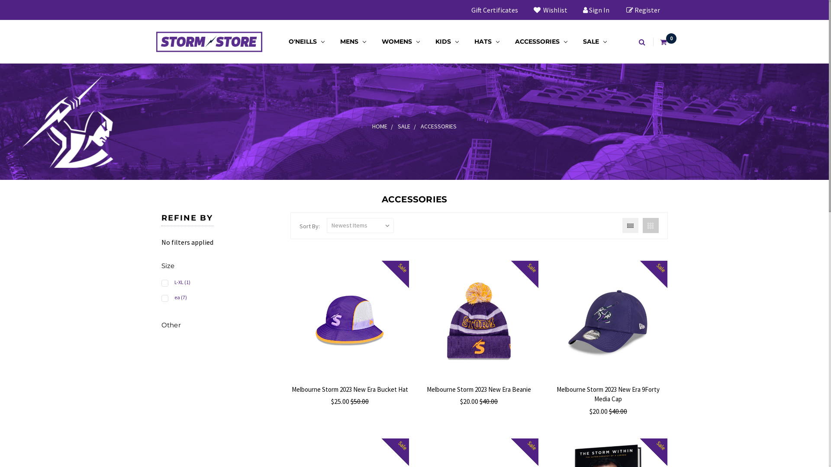 The height and width of the screenshot is (467, 831). Describe the element at coordinates (209, 42) in the screenshot. I see `Storm Store` at that location.